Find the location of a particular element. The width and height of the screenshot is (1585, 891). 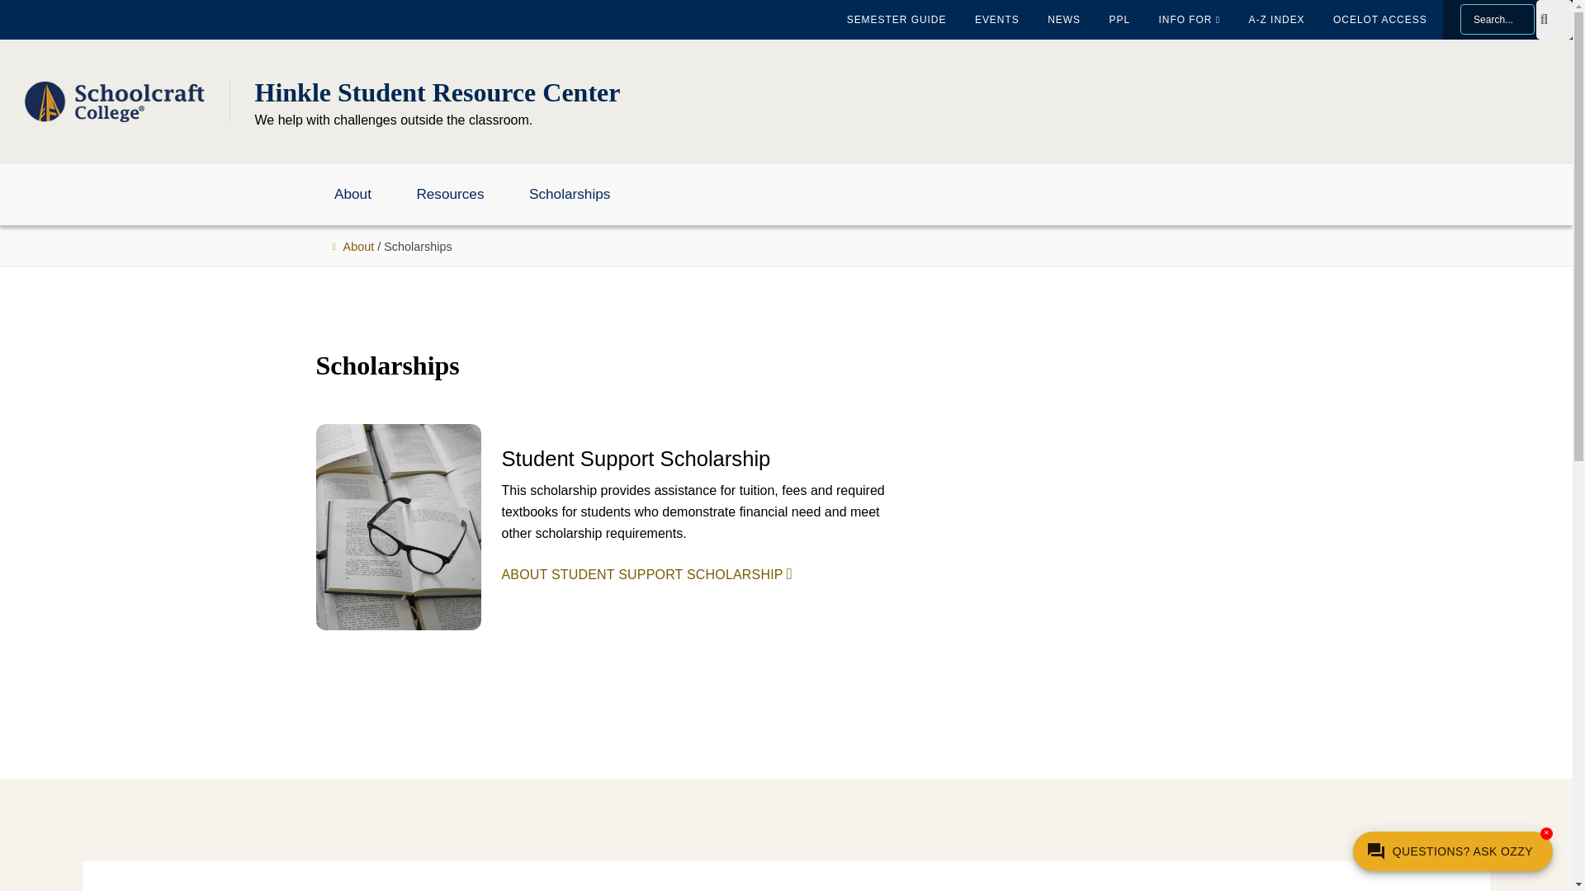

SEMESTER GUIDE is located at coordinates (897, 20).